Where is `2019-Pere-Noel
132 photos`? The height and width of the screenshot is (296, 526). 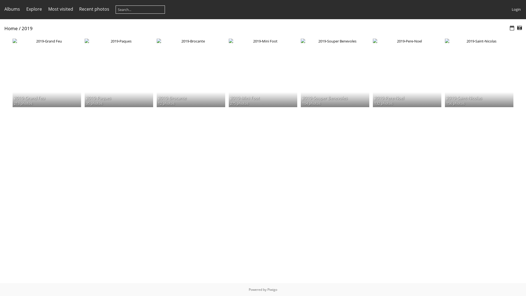
2019-Pere-Noel
132 photos is located at coordinates (407, 41).